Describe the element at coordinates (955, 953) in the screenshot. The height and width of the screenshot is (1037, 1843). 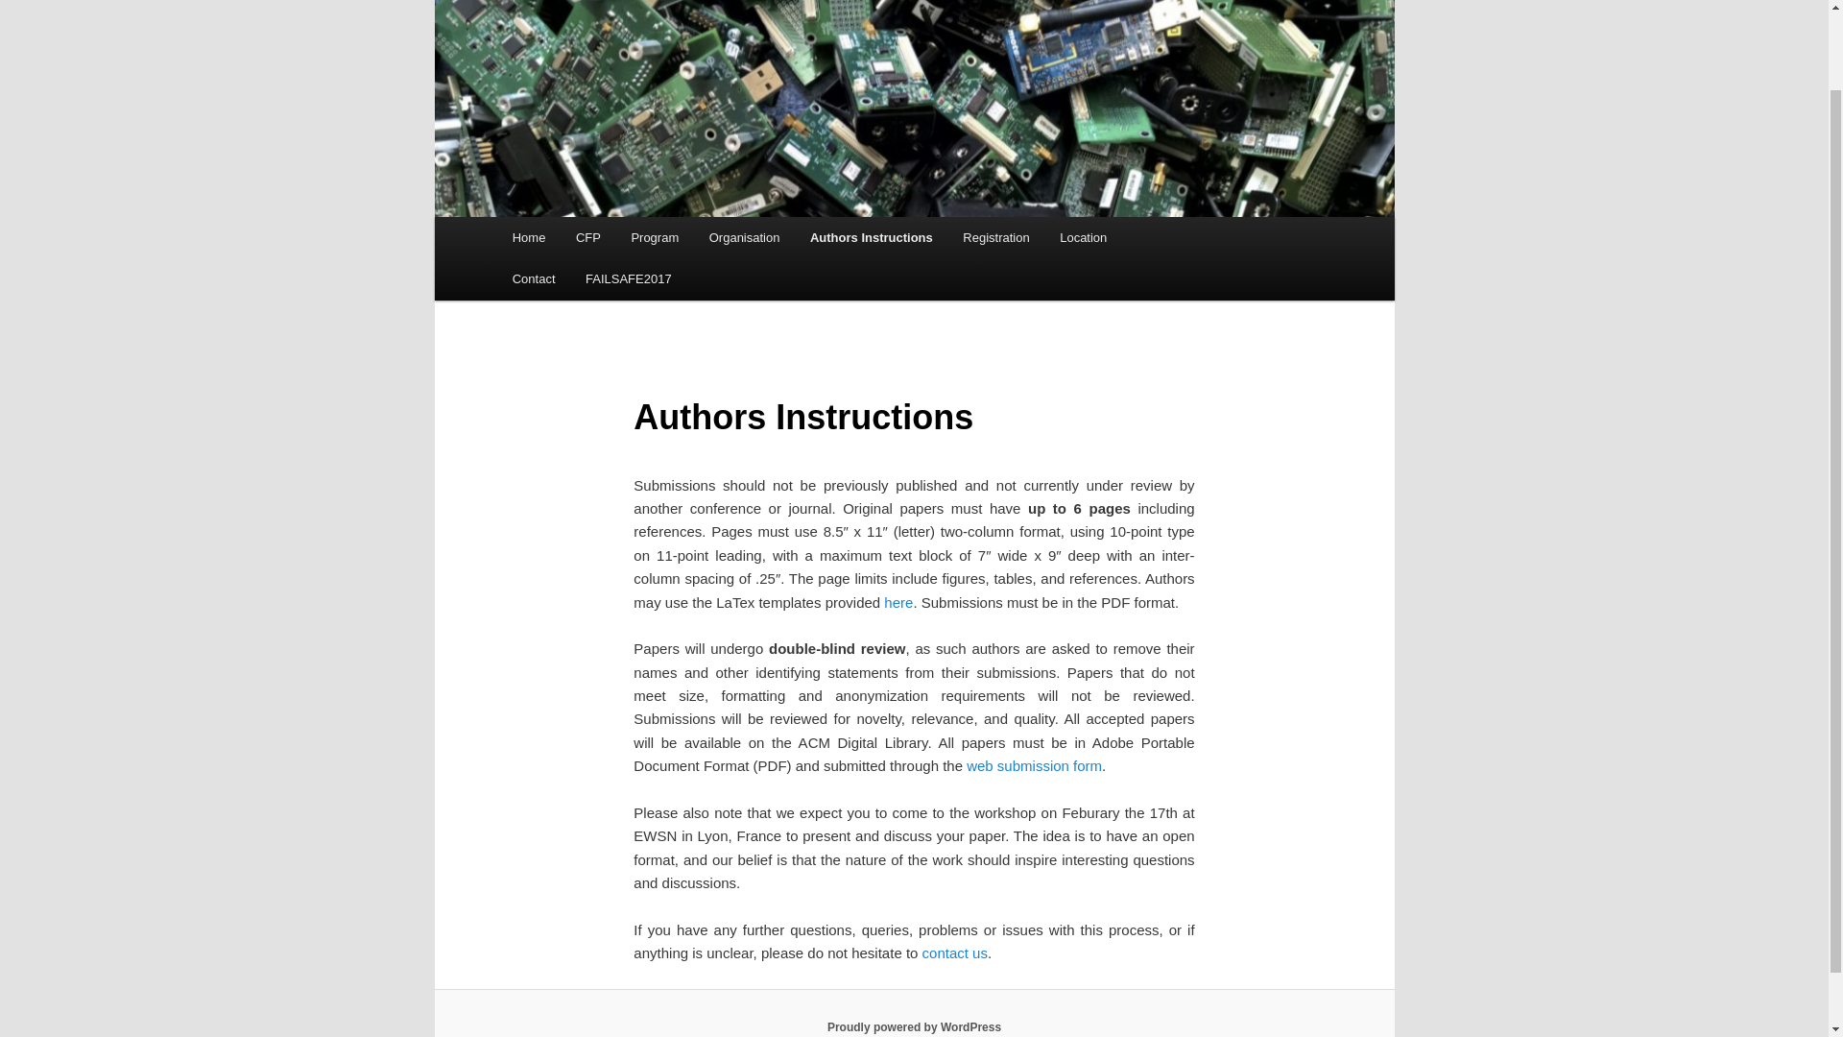
I see `contact us` at that location.